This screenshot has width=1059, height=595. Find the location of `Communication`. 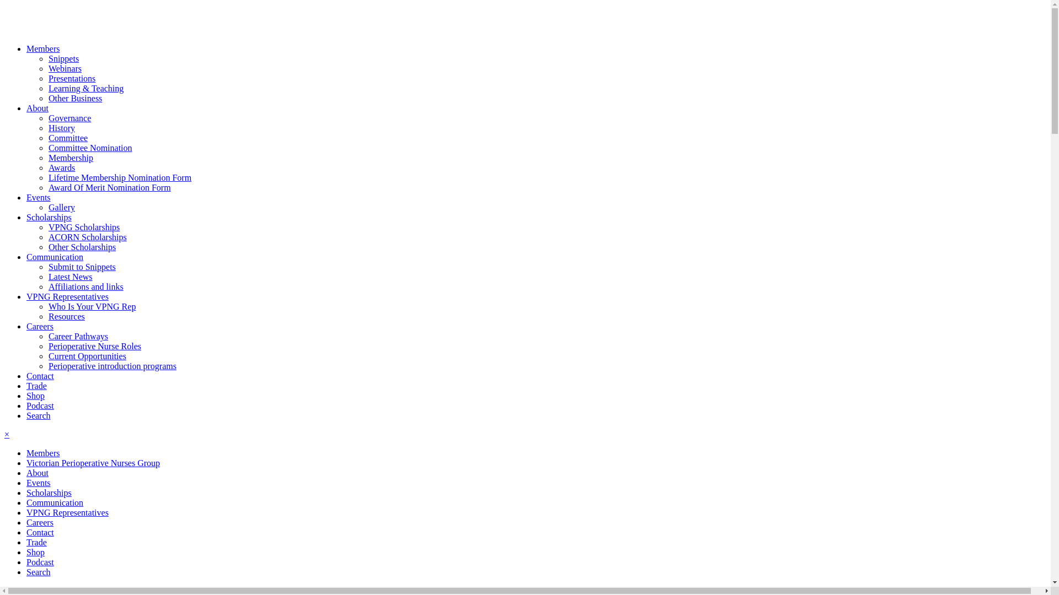

Communication is located at coordinates (55, 257).